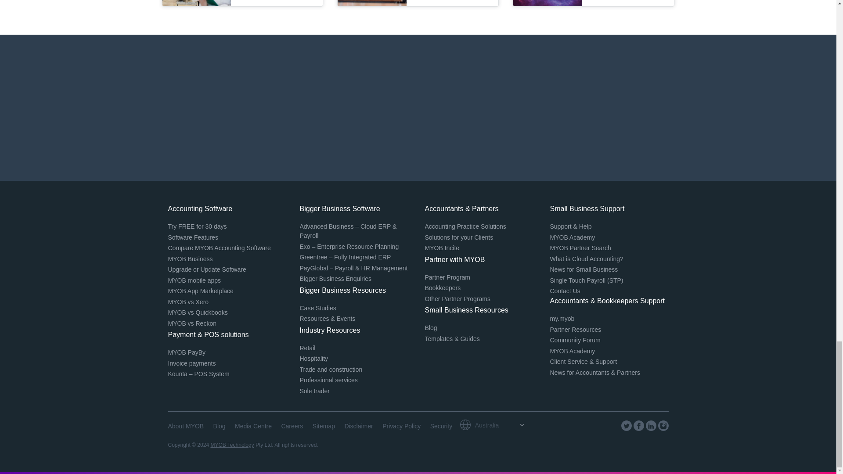 The image size is (843, 474). I want to click on Form 0, so click(418, 108).